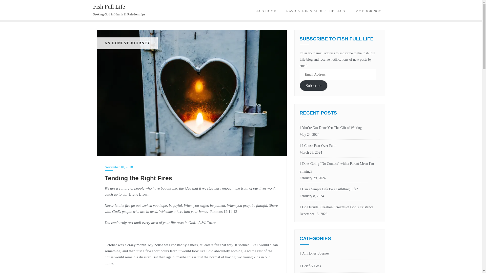 The image size is (486, 273). I want to click on November 10, 2018, so click(192, 167).